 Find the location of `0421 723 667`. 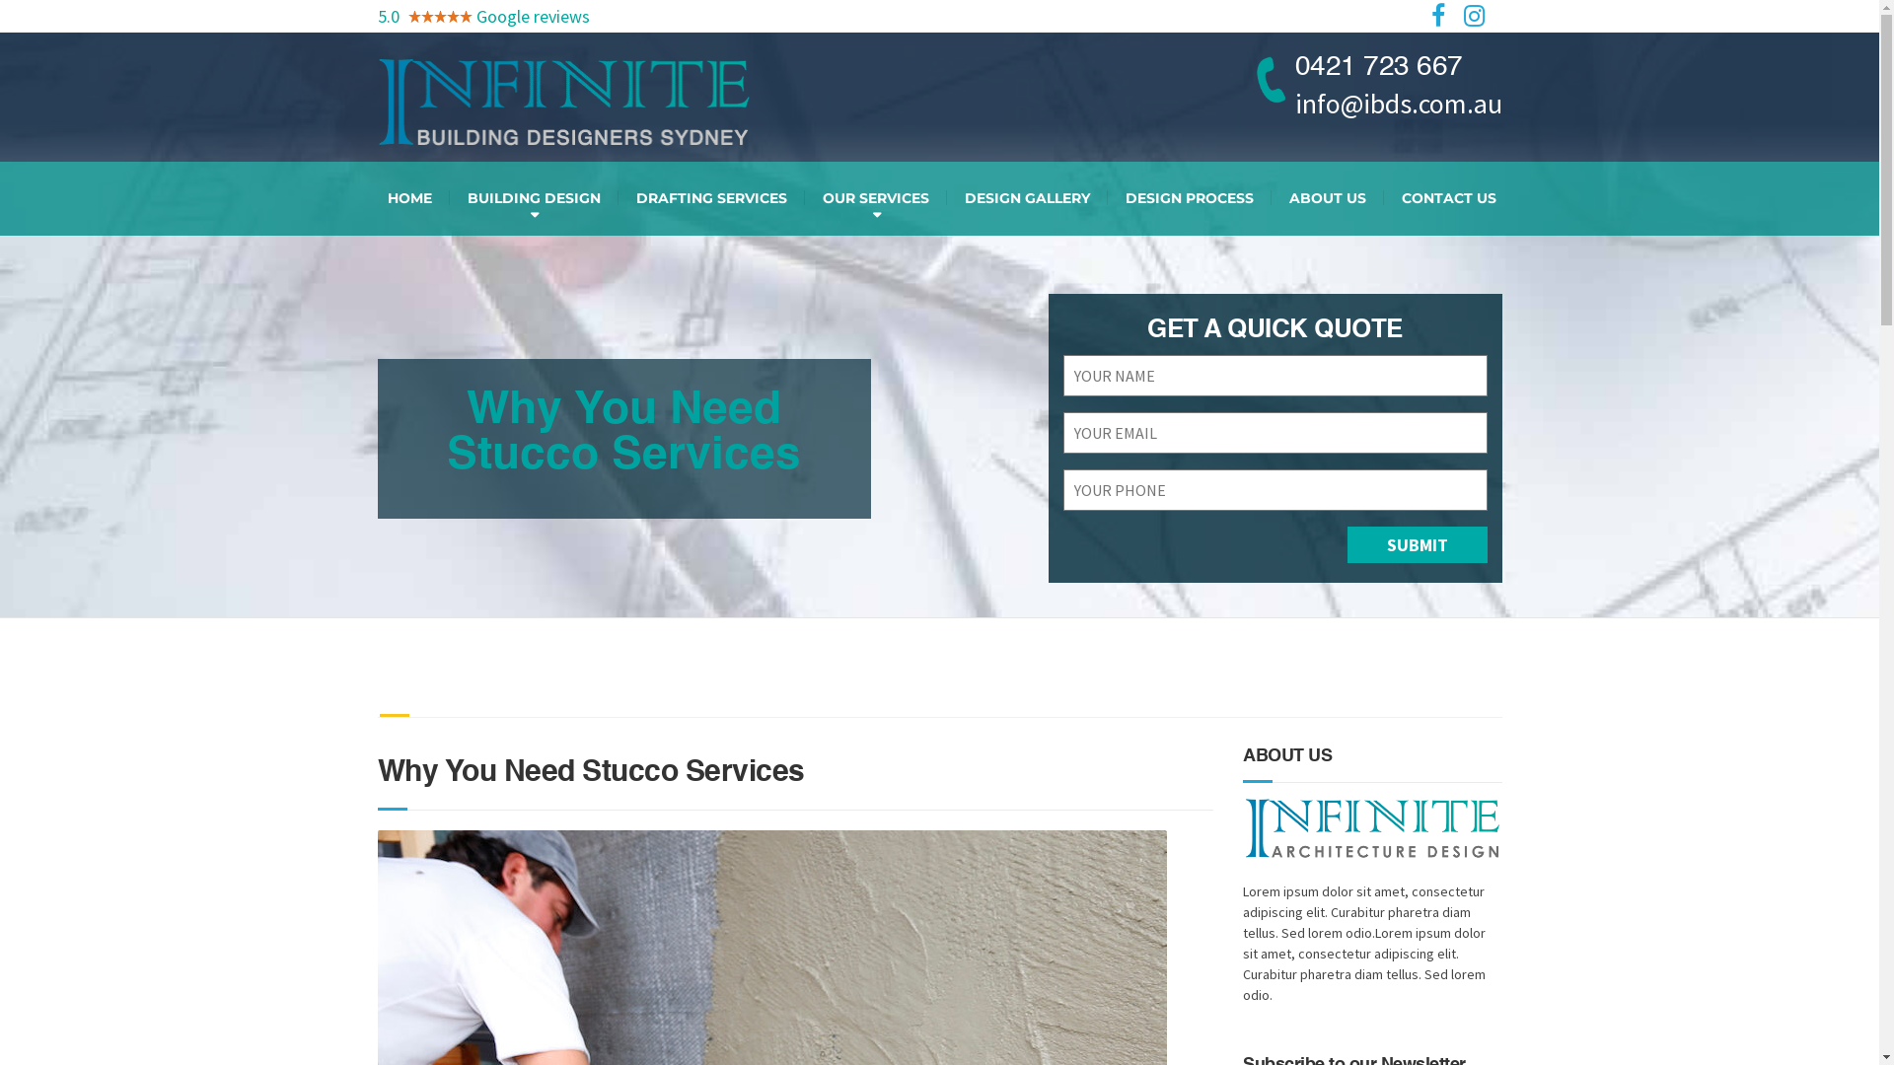

0421 723 667 is located at coordinates (1398, 67).